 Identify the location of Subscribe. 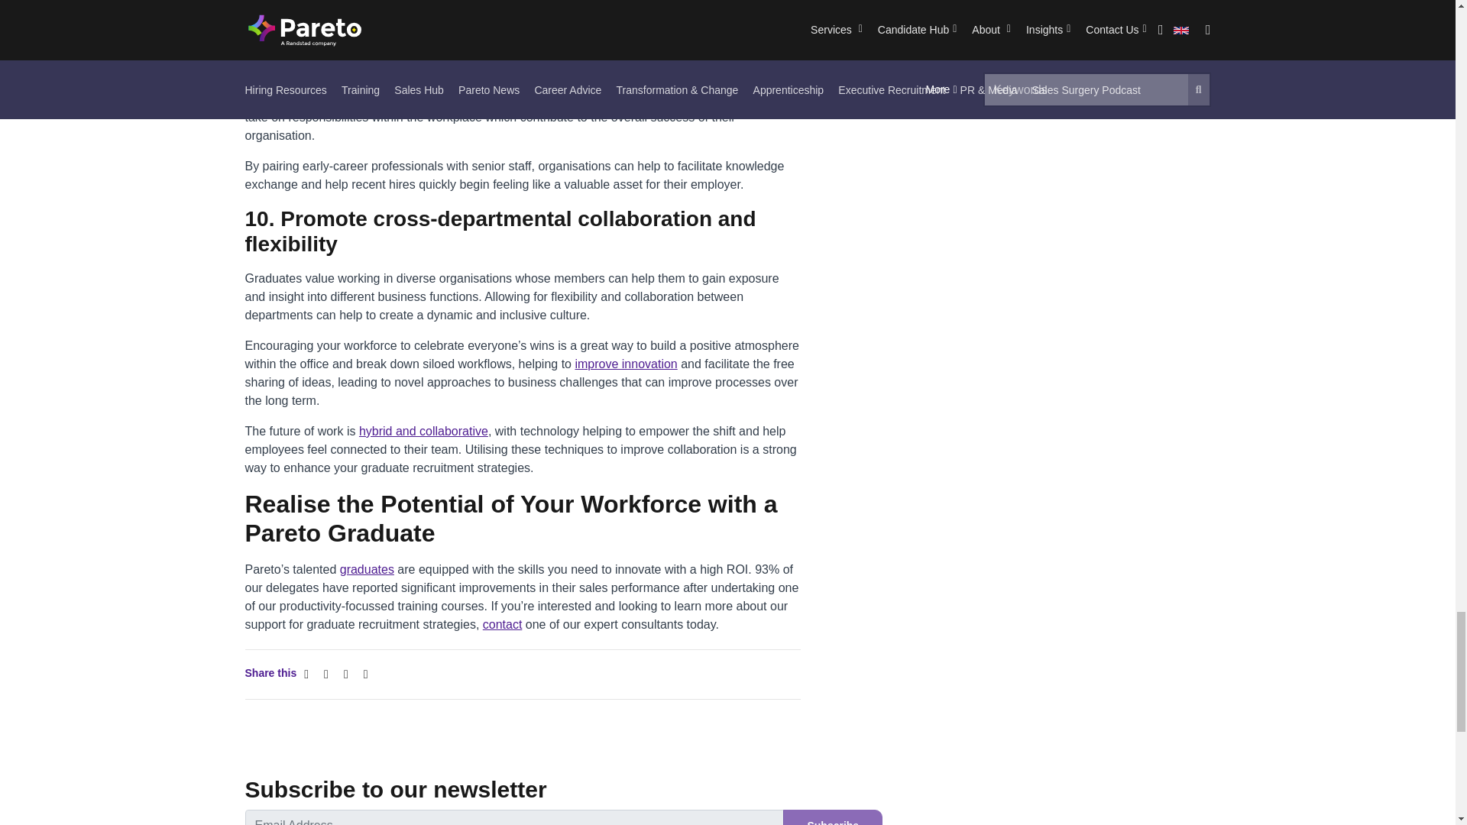
(833, 817).